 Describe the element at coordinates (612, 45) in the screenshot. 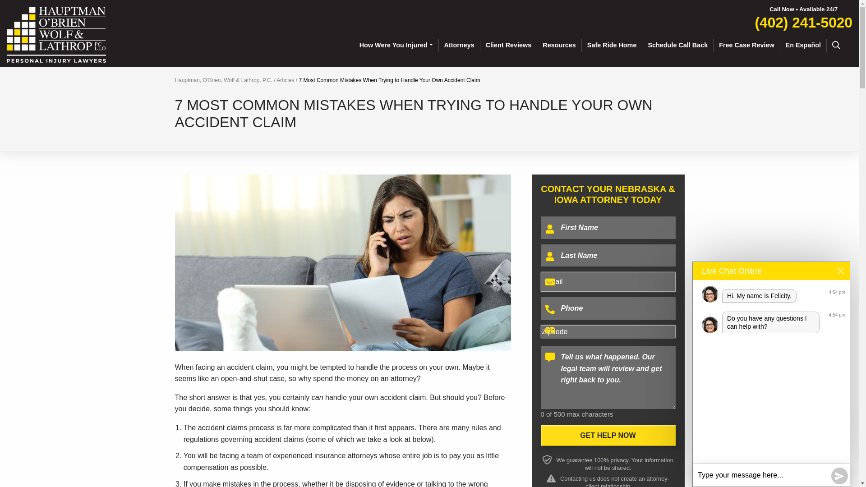

I see `Safe Ride Home` at that location.